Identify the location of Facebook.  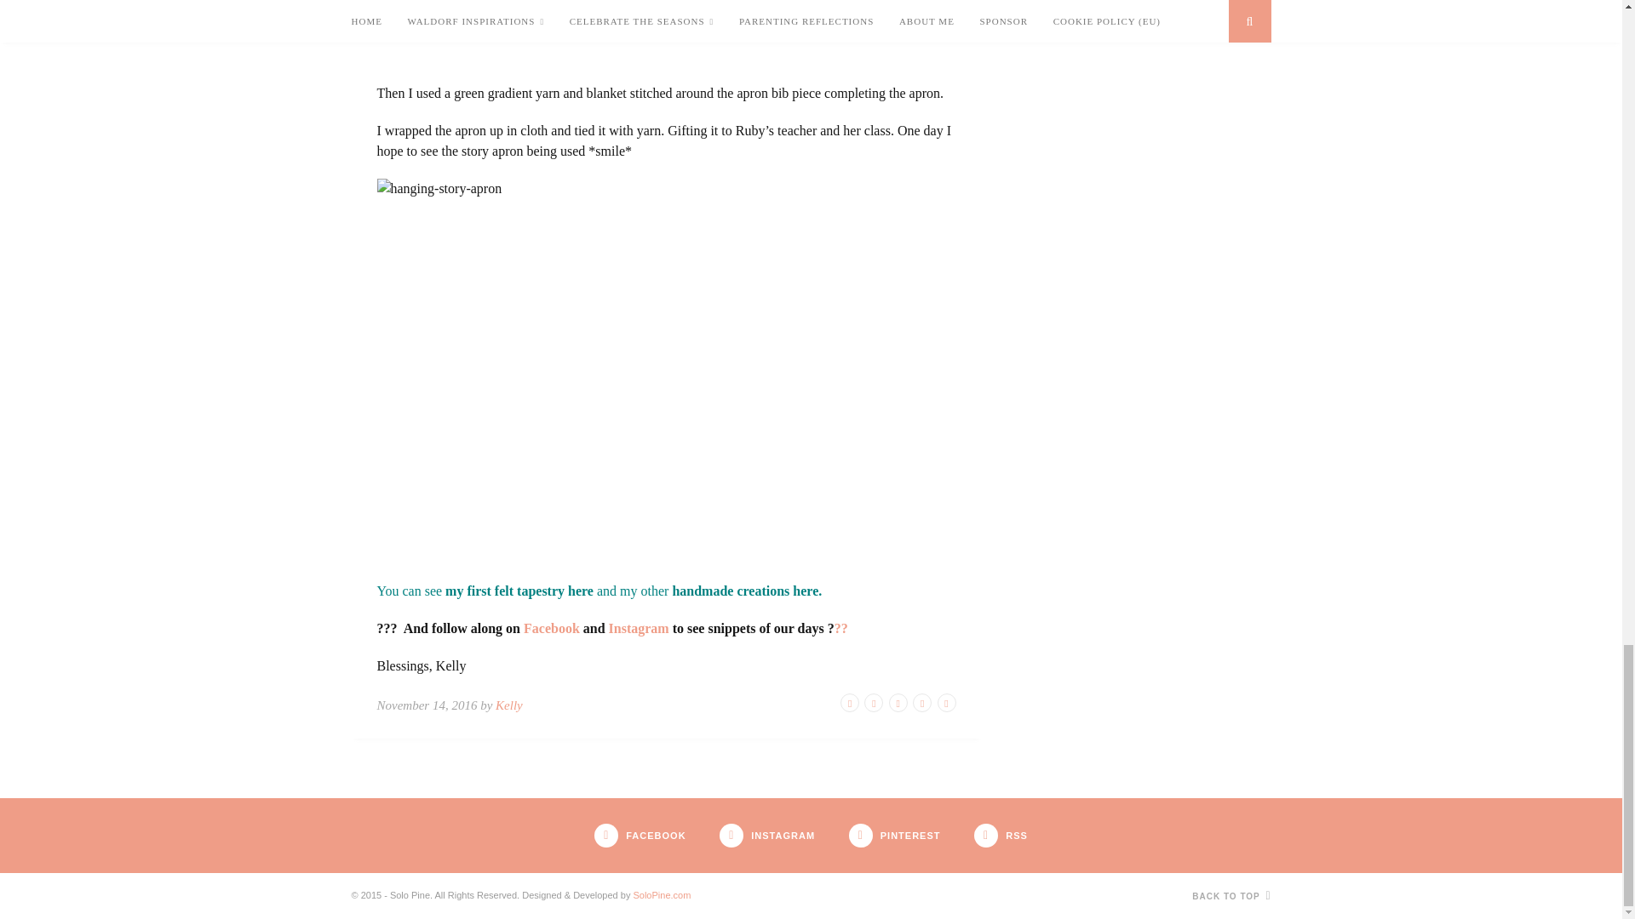
(552, 628).